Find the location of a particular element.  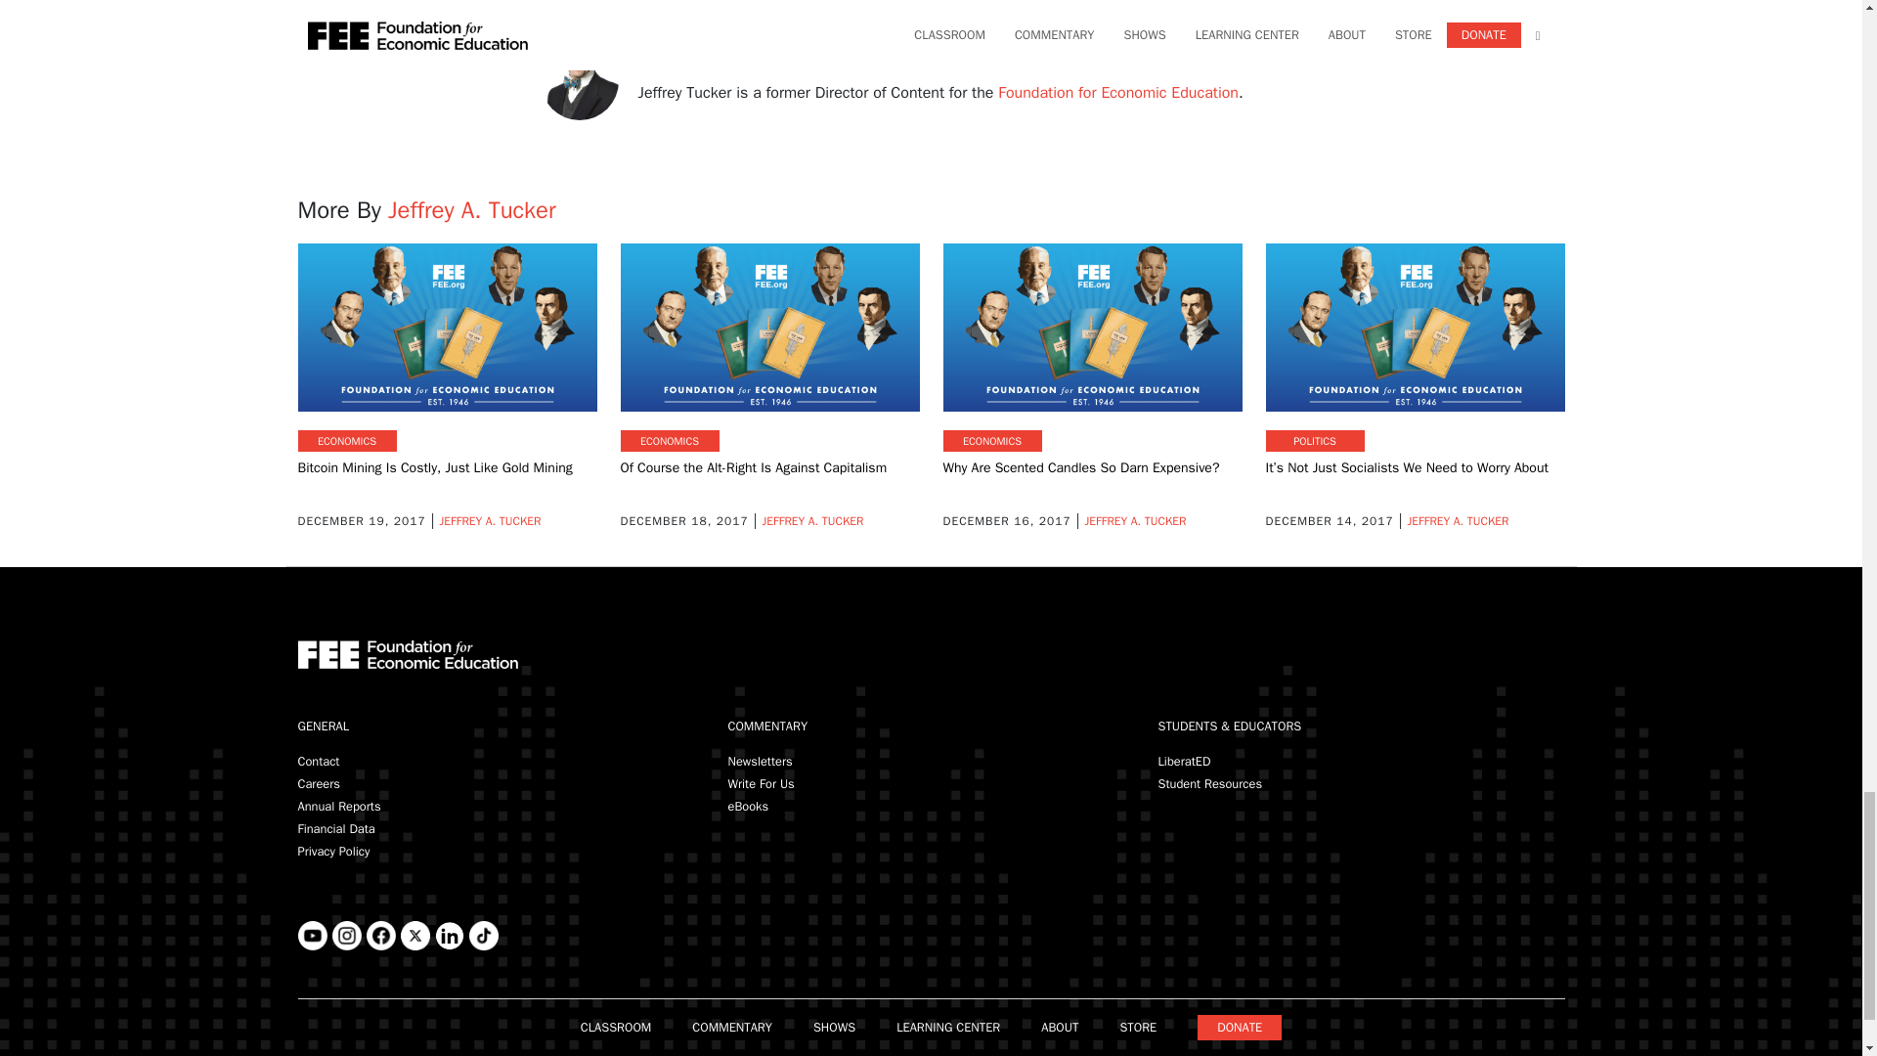

Foundation for Economic Education is located at coordinates (1118, 92).